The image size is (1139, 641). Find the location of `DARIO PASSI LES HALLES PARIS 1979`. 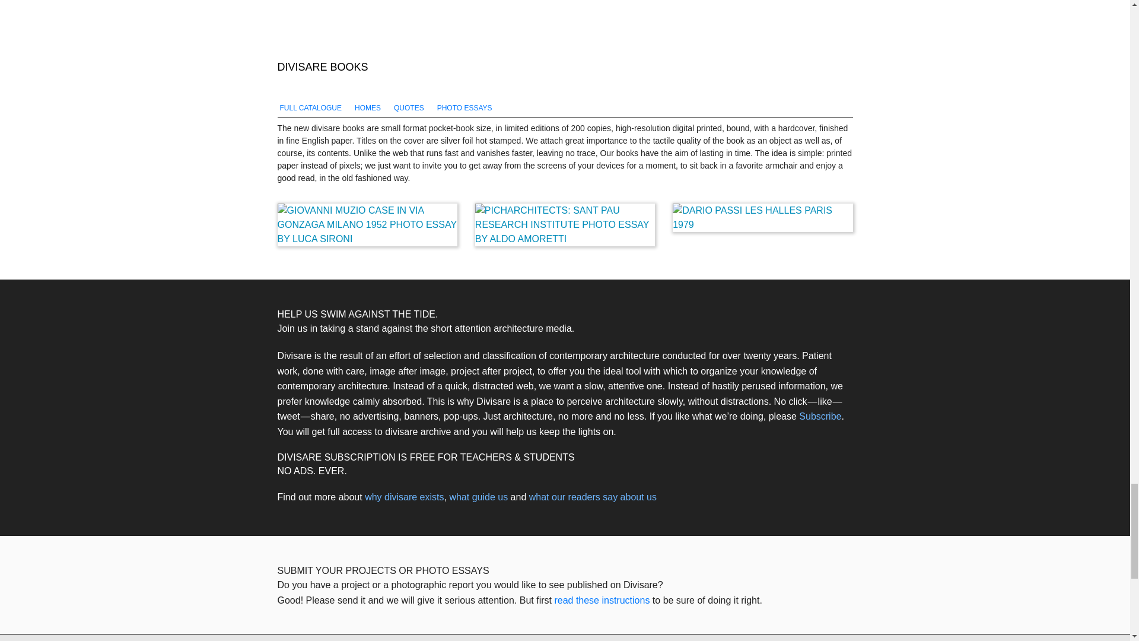

DARIO PASSI LES HALLES PARIS 1979 is located at coordinates (762, 217).